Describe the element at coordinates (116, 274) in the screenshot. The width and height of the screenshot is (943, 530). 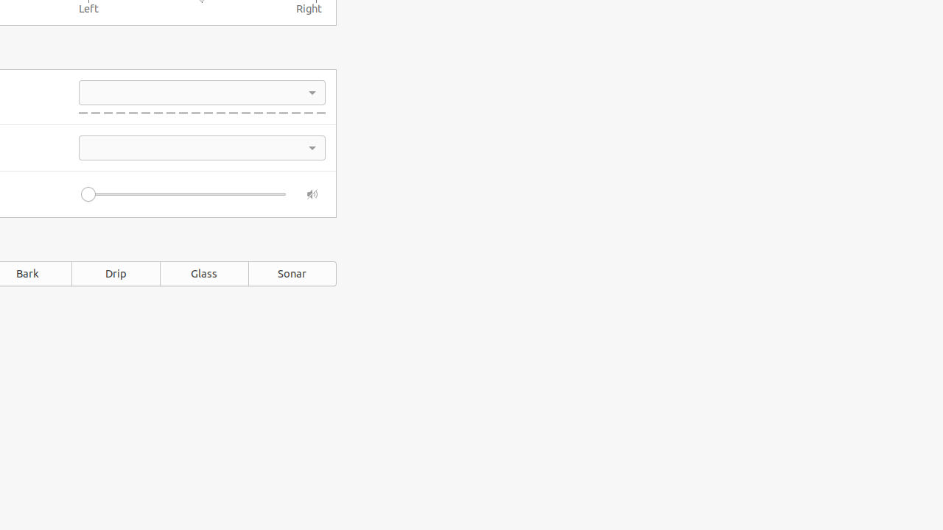
I see `Drip` at that location.